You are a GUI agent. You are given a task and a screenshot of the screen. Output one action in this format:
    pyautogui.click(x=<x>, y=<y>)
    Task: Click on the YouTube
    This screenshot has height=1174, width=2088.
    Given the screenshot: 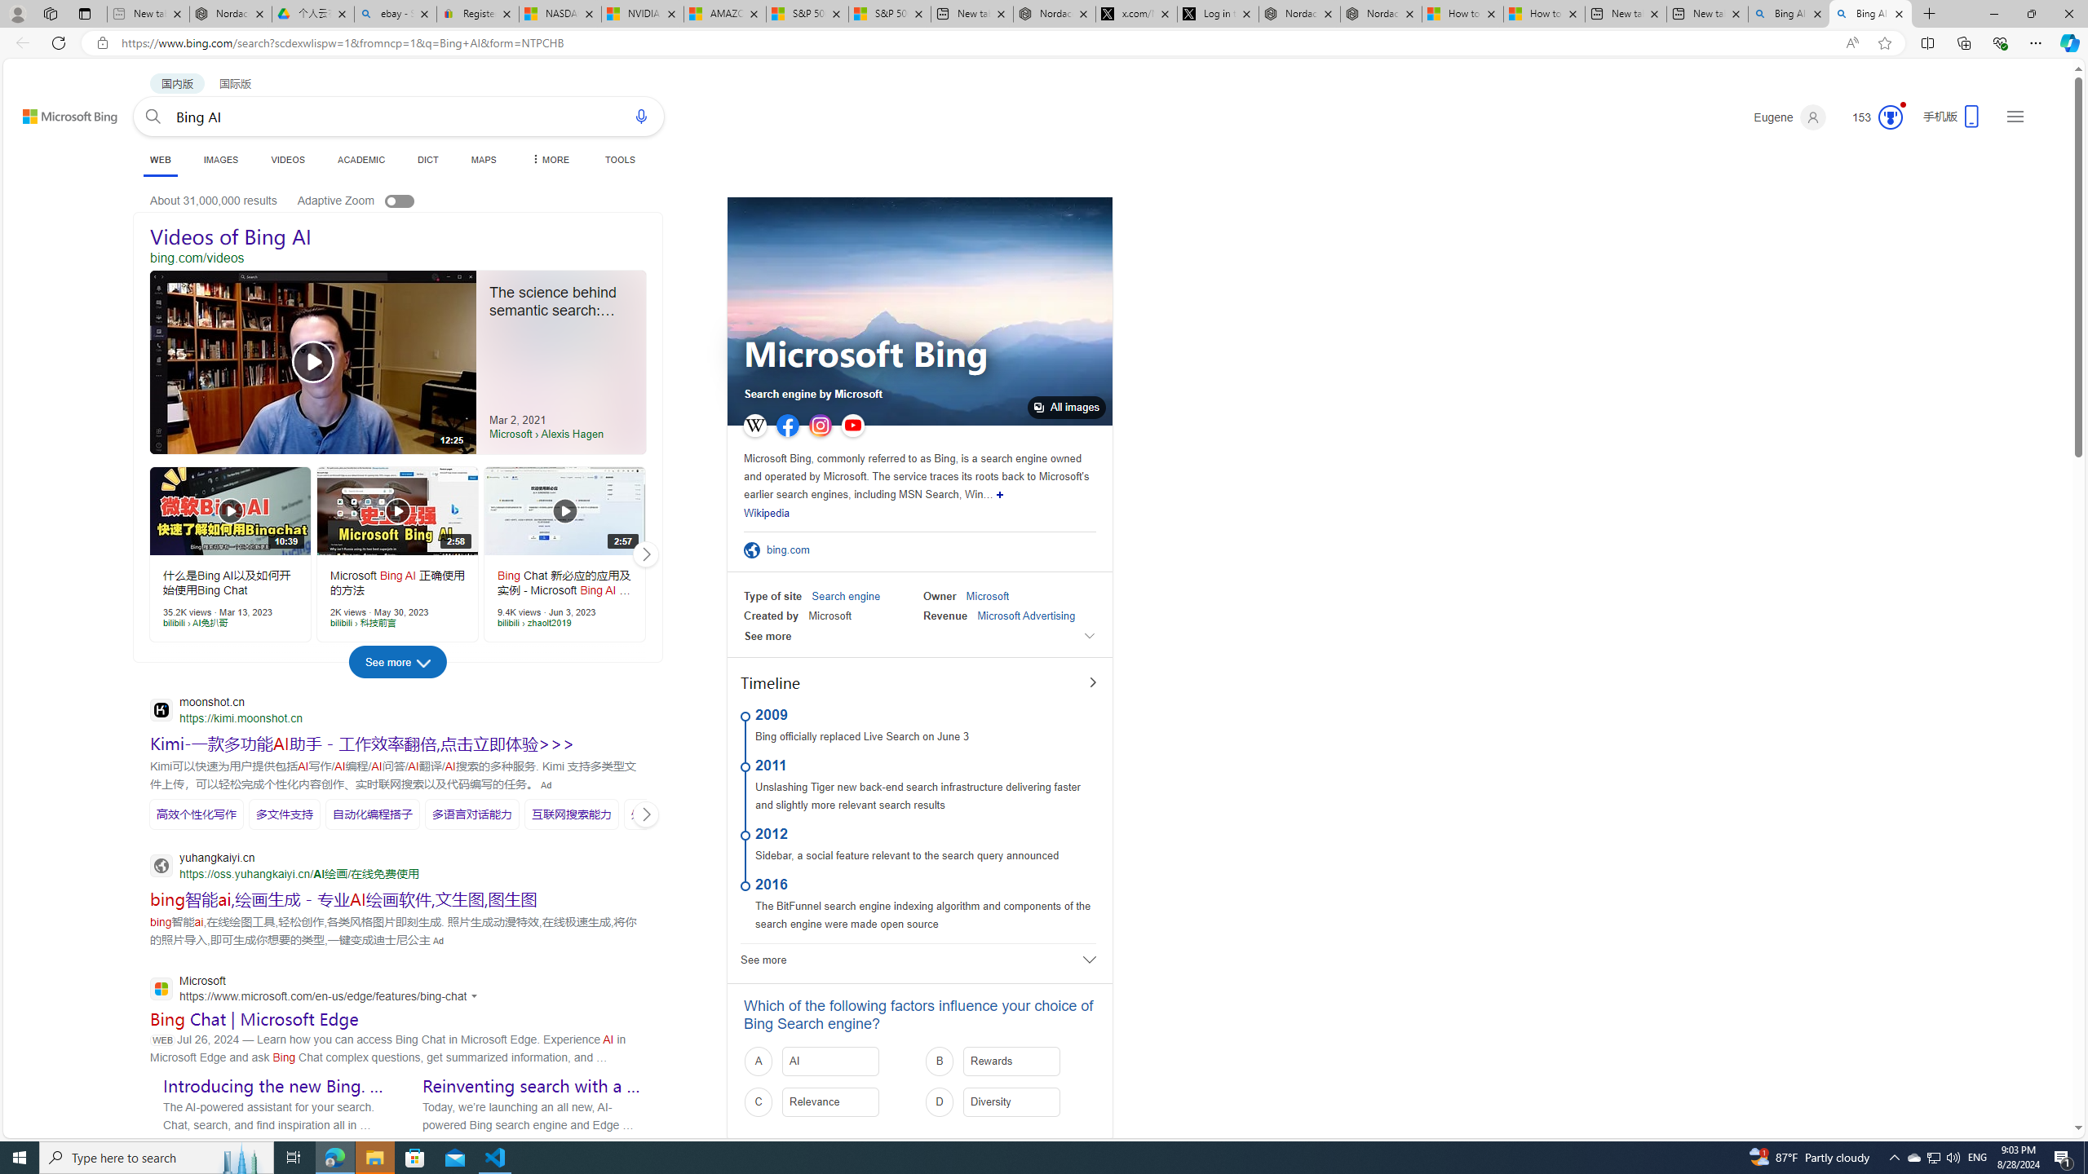 What is the action you would take?
    pyautogui.click(x=852, y=426)
    